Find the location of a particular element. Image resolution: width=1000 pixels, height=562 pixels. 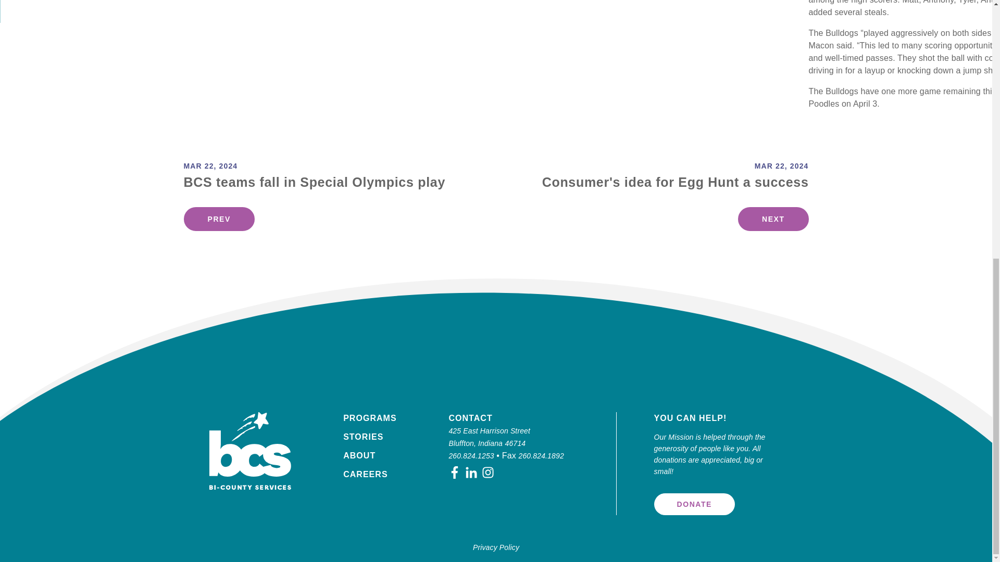

ABOUT is located at coordinates (359, 456).